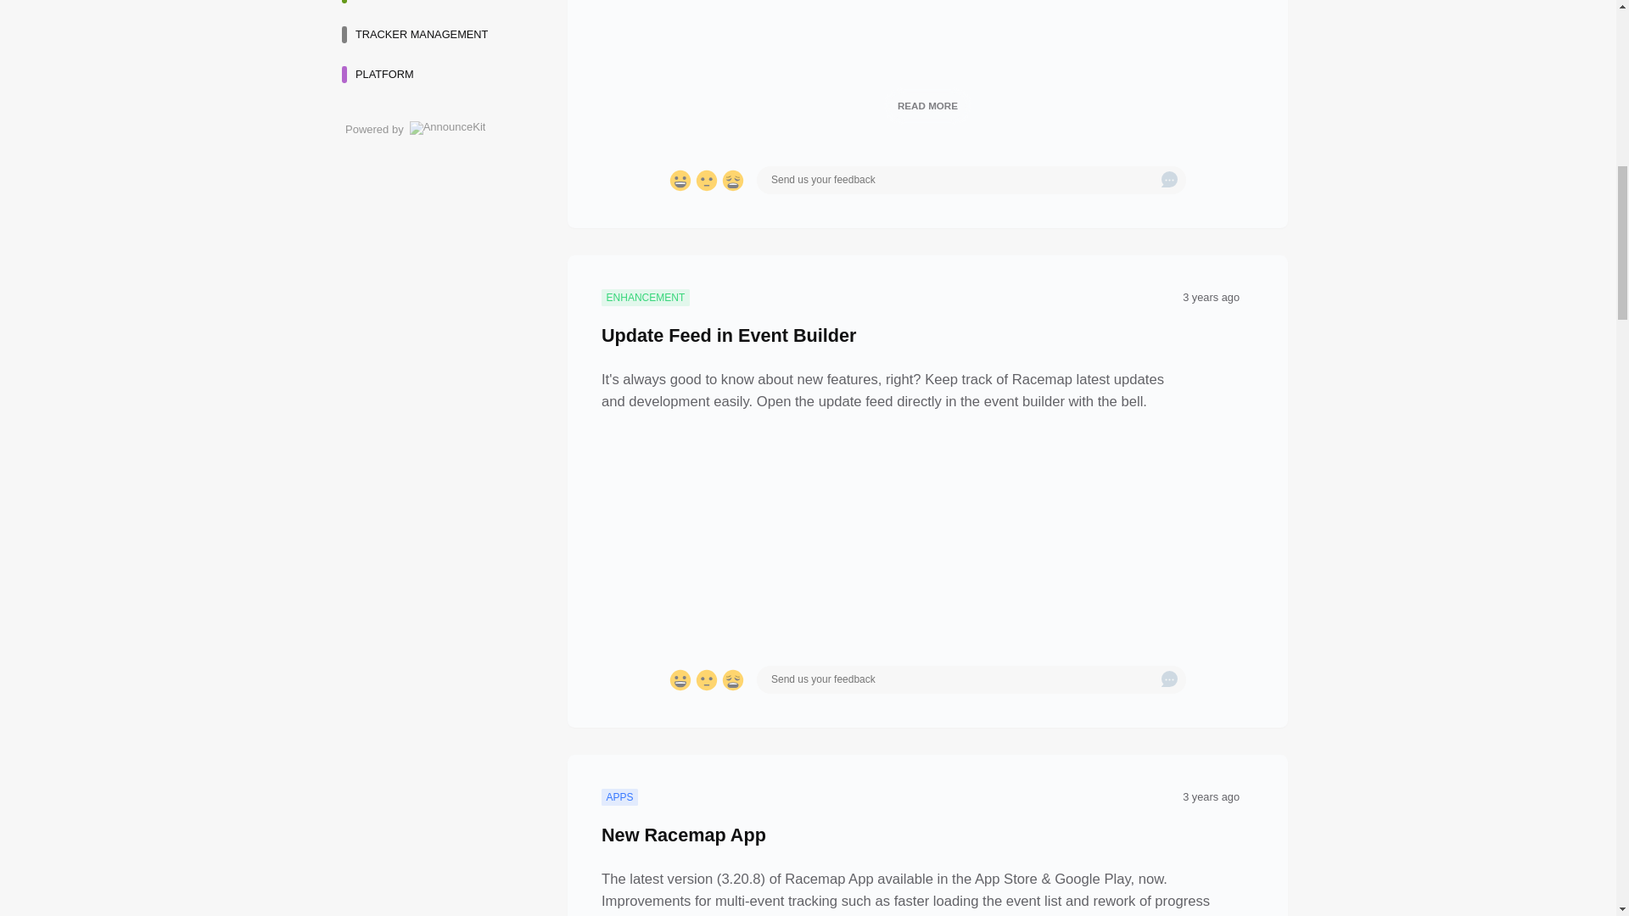  What do you see at coordinates (1169, 680) in the screenshot?
I see `Submit Button` at bounding box center [1169, 680].